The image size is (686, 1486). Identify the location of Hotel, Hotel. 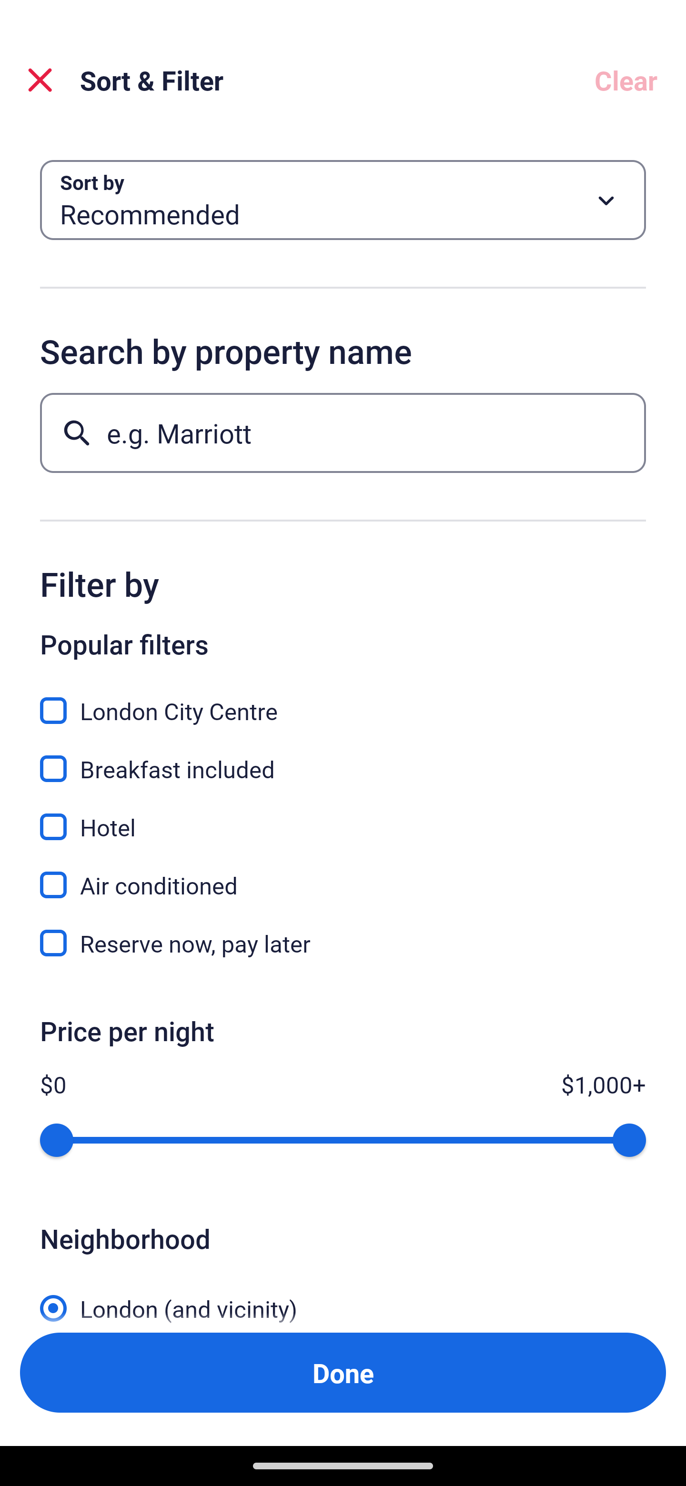
(343, 816).